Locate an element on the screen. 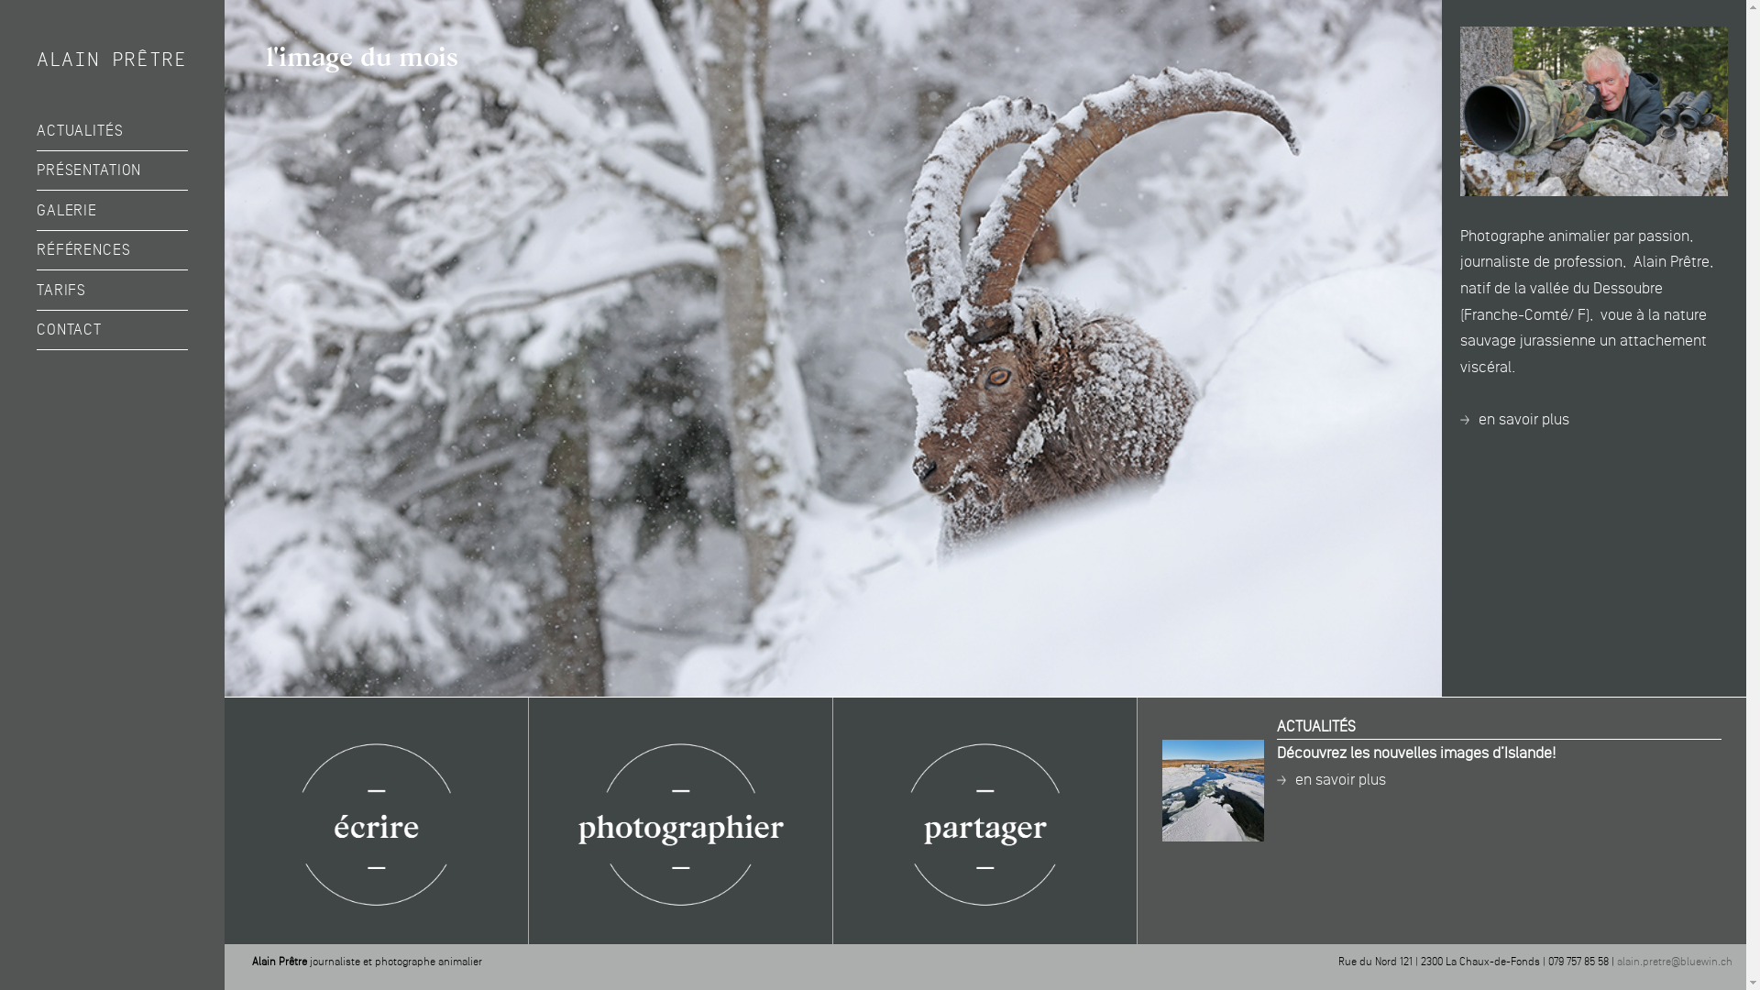  en savoir plus is located at coordinates (1514, 418).